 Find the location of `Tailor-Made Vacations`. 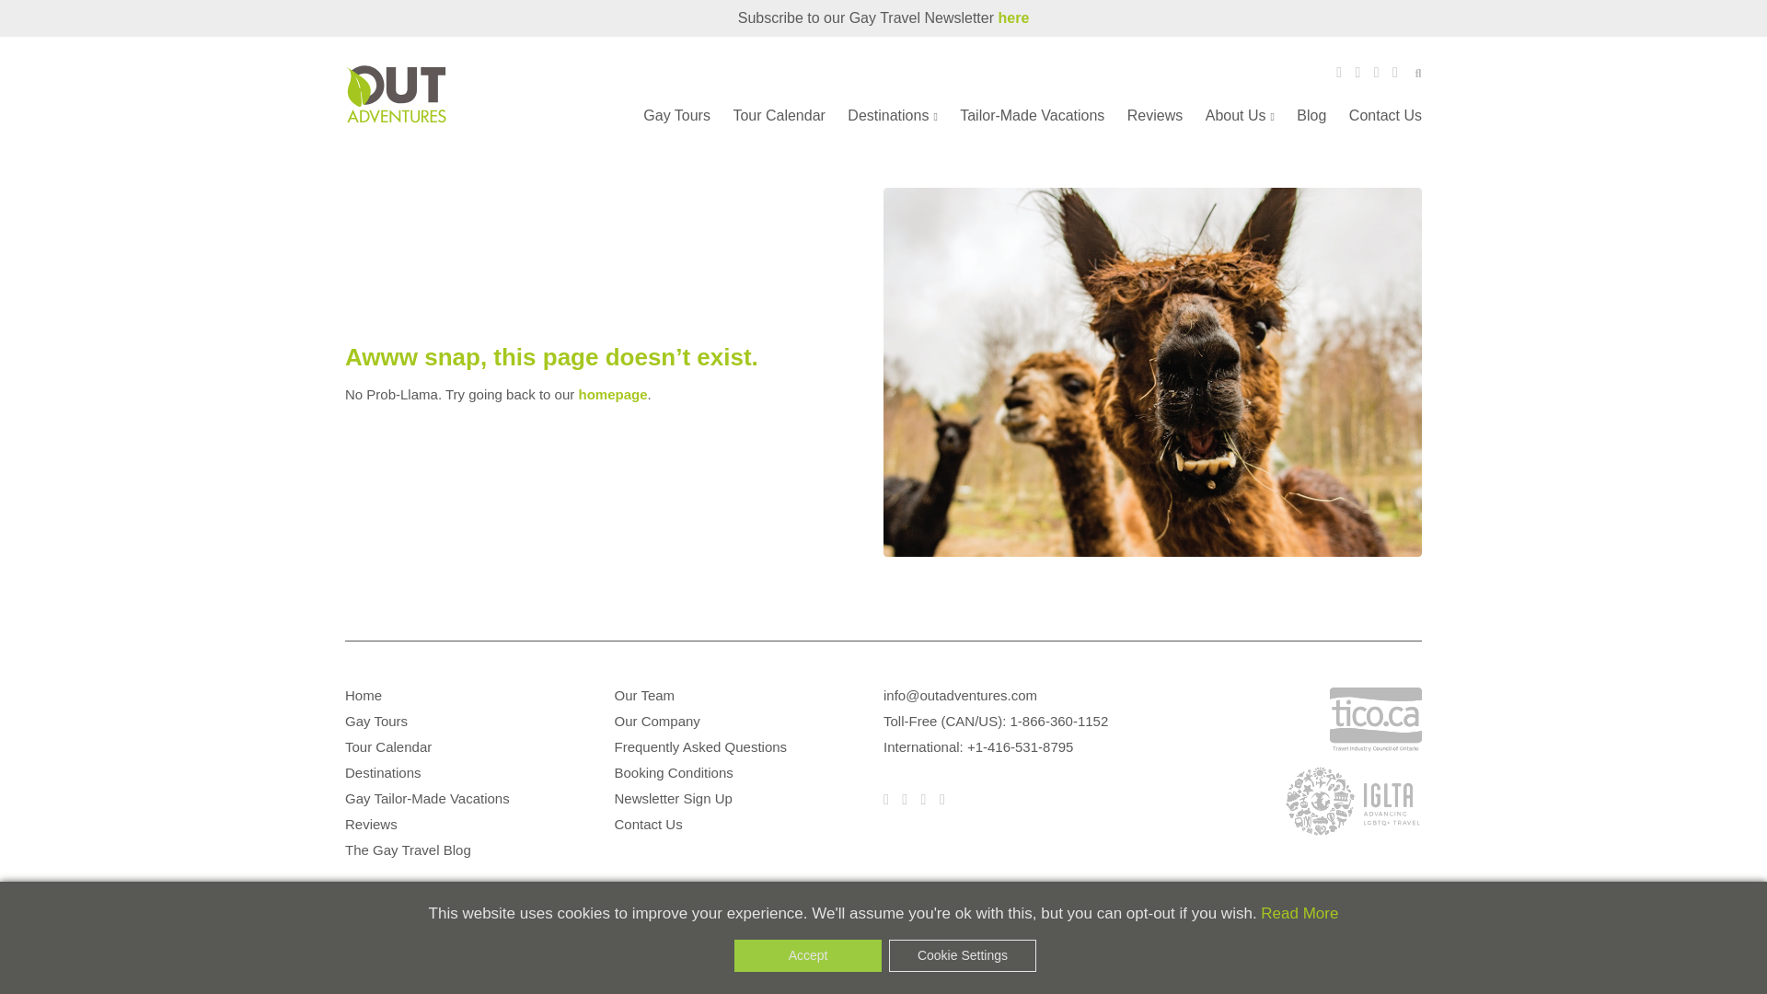

Tailor-Made Vacations is located at coordinates (1032, 114).